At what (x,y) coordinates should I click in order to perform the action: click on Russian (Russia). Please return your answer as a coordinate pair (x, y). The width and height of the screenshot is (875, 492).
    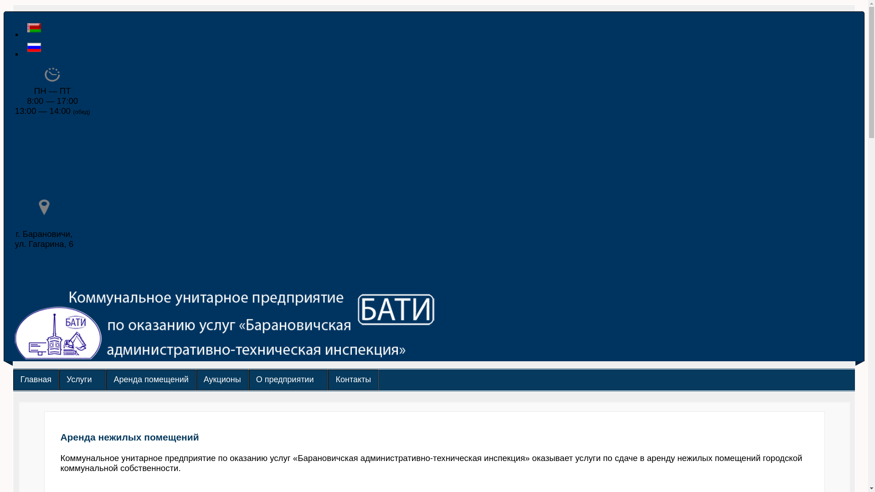
    Looking at the image, I should click on (34, 47).